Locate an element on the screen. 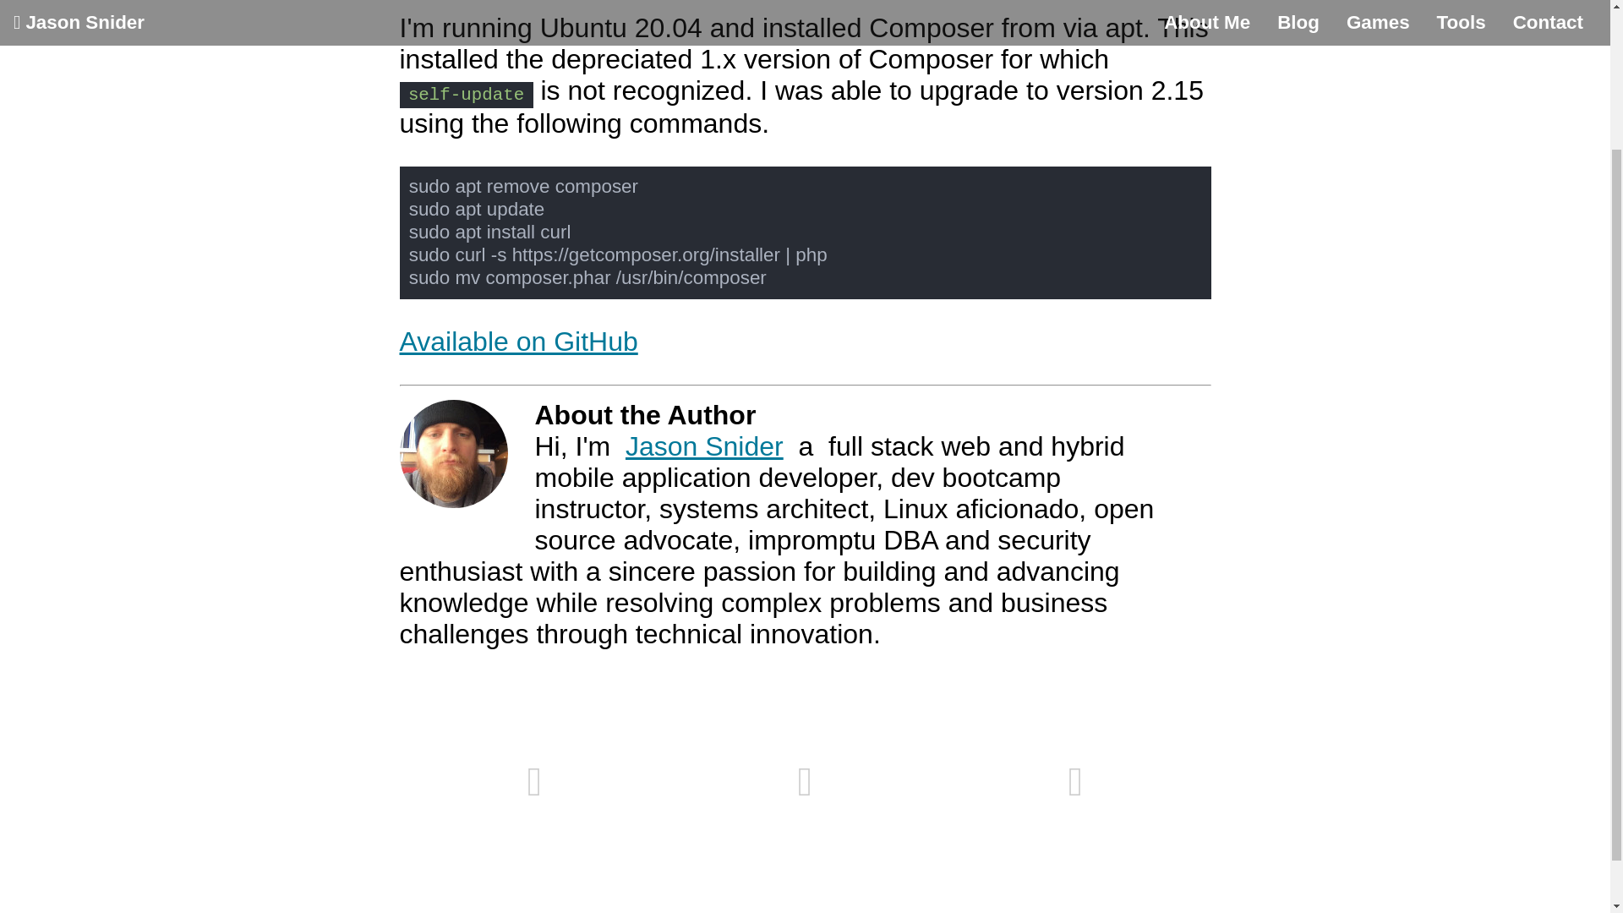 The width and height of the screenshot is (1623, 913). LinkedIn is located at coordinates (534, 781).